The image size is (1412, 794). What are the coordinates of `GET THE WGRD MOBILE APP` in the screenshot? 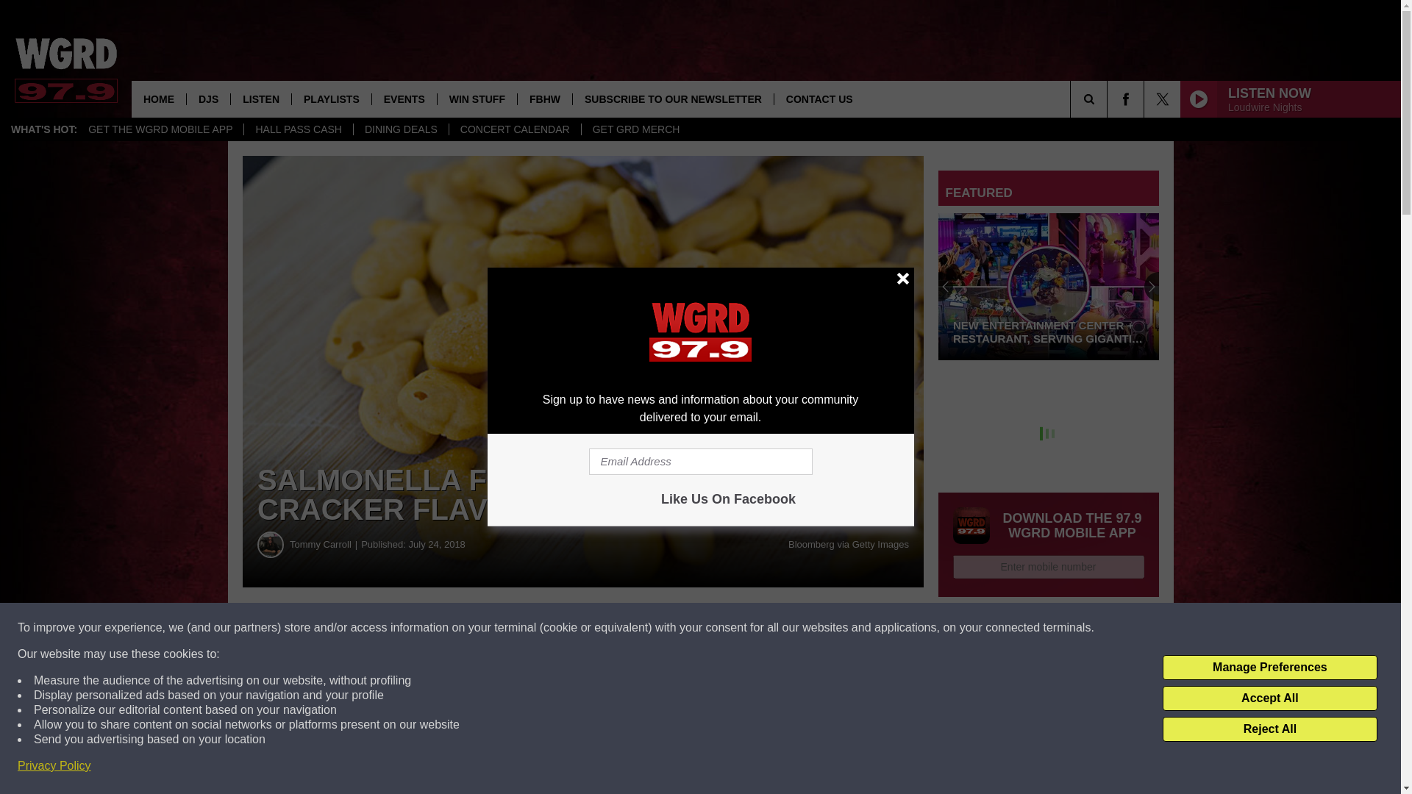 It's located at (160, 129).